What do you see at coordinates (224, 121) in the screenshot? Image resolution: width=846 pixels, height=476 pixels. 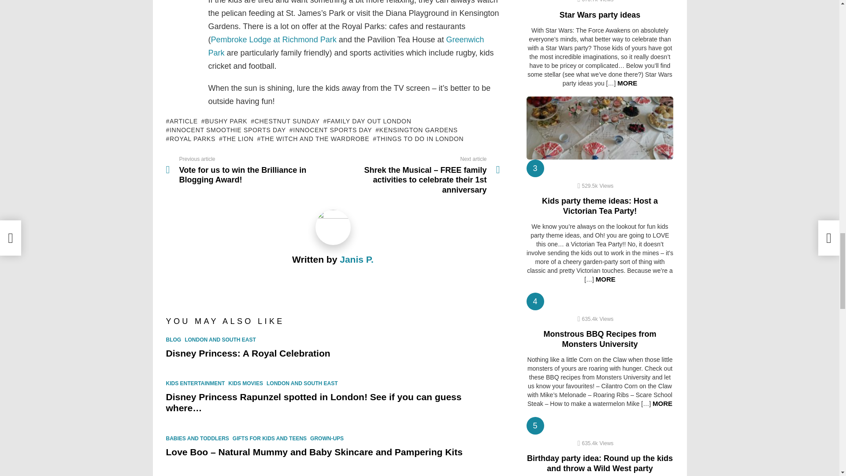 I see `BUSHY PARK` at bounding box center [224, 121].